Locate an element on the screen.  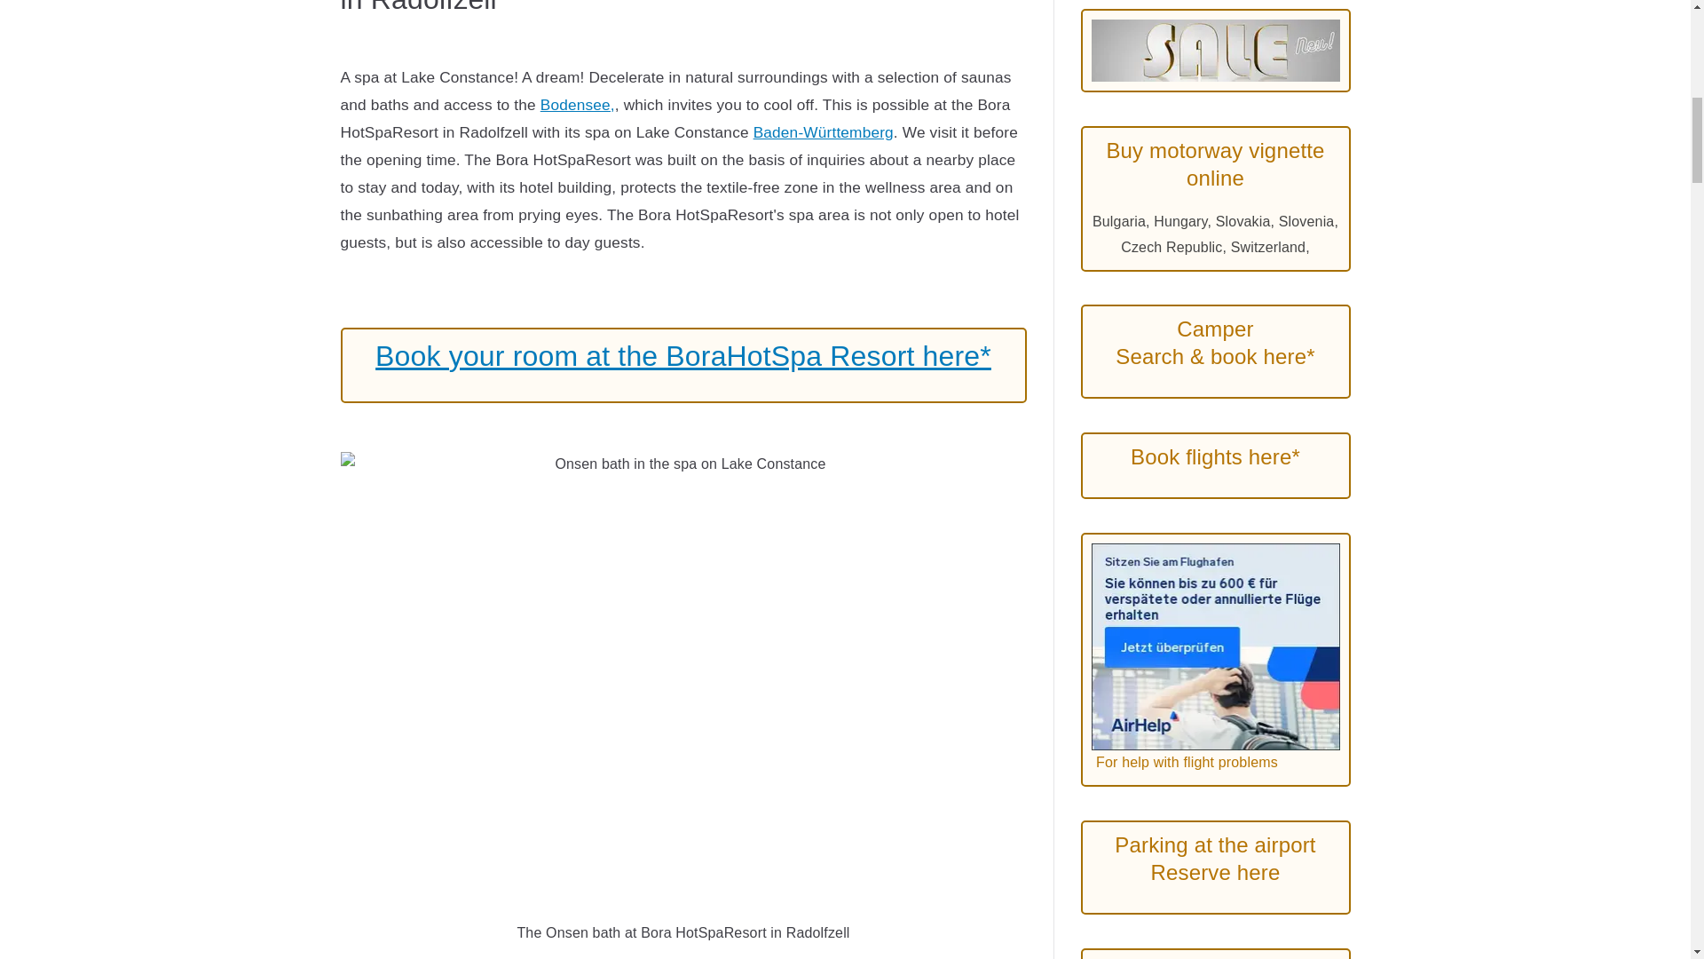
Bodensee, is located at coordinates (577, 105).